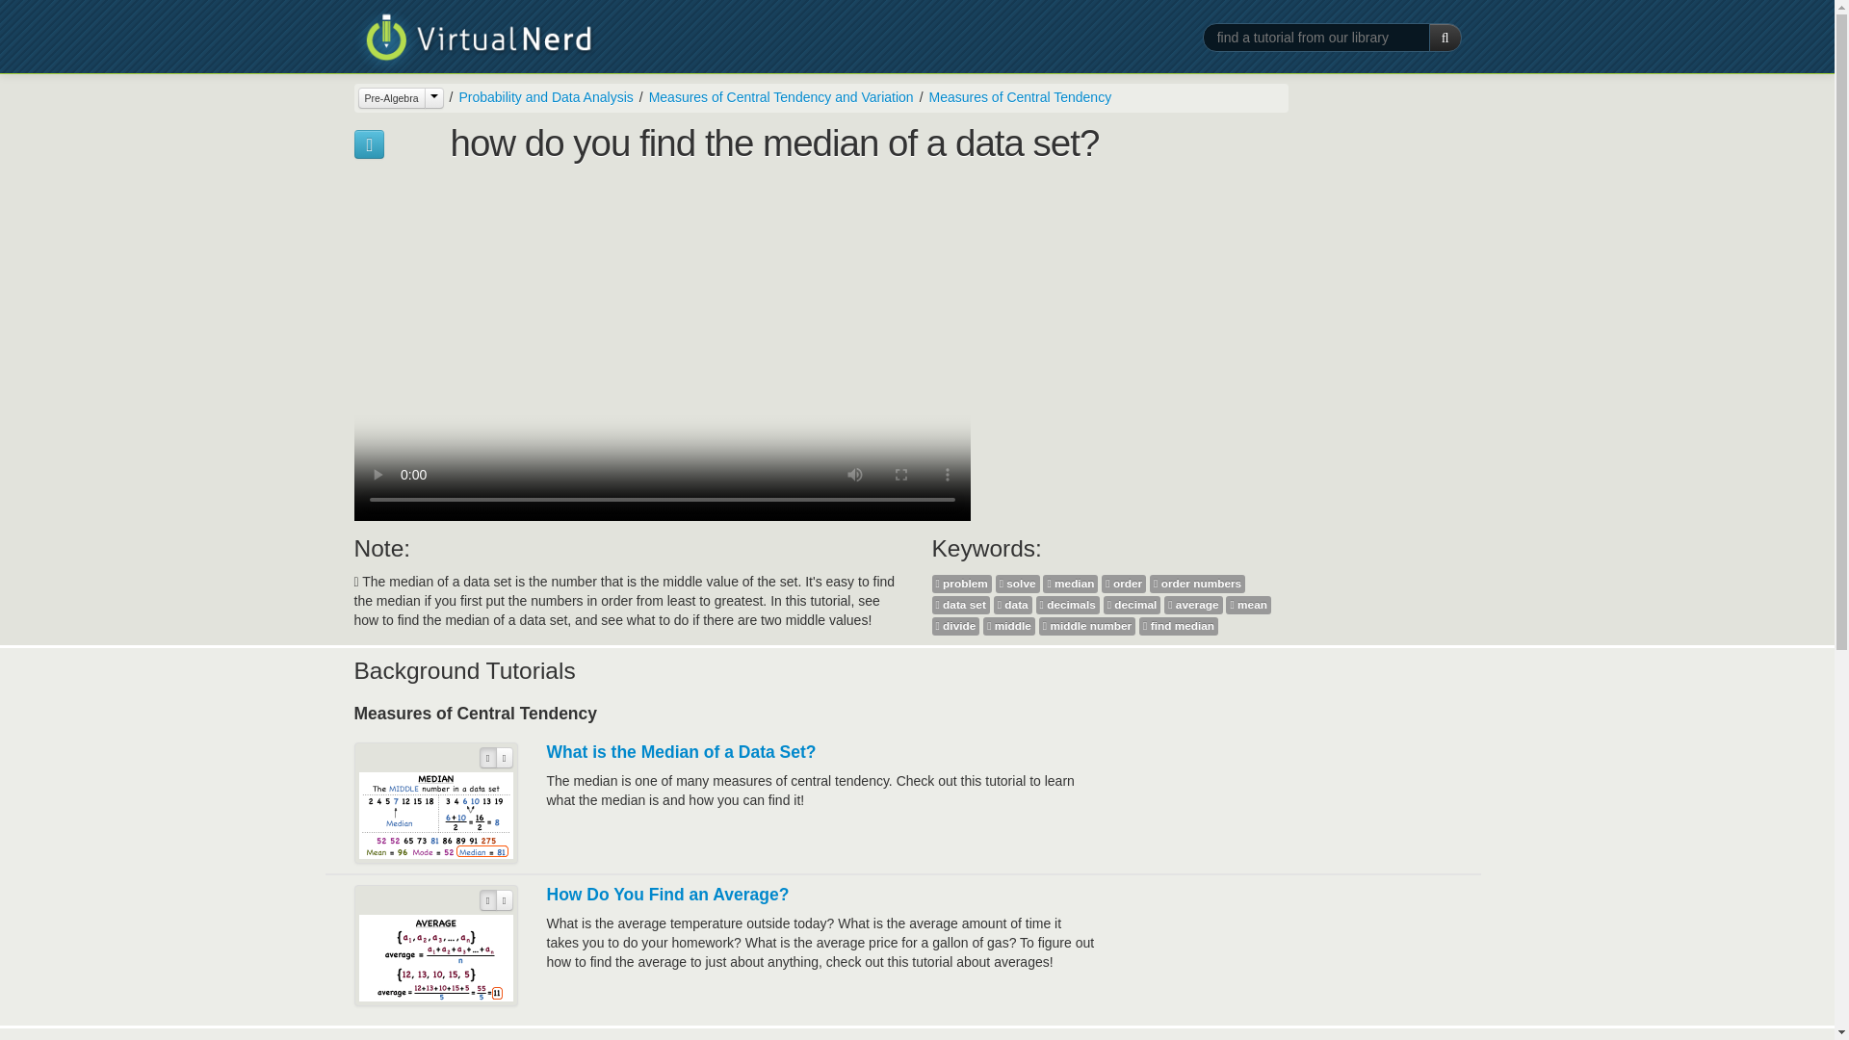  What do you see at coordinates (773, 96) in the screenshot?
I see `Measures of Central Tendency and Variation` at bounding box center [773, 96].